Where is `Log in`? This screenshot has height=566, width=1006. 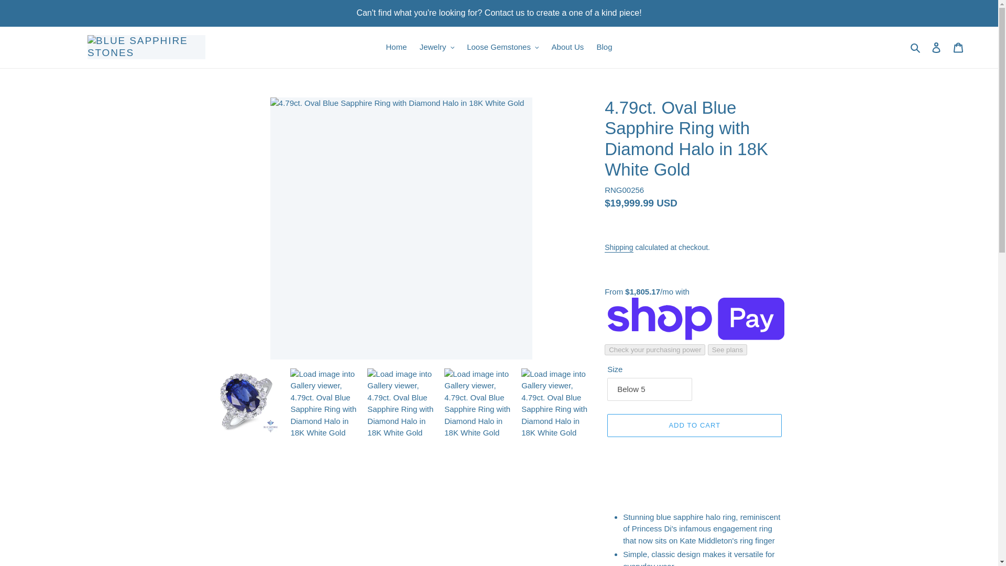
Log in is located at coordinates (936, 47).